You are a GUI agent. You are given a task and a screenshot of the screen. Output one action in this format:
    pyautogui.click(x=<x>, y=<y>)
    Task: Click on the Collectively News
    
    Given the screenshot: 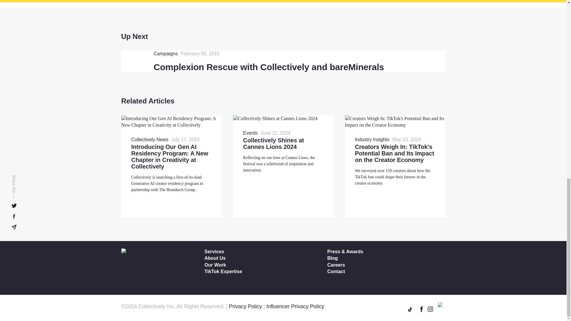 What is the action you would take?
    pyautogui.click(x=150, y=139)
    